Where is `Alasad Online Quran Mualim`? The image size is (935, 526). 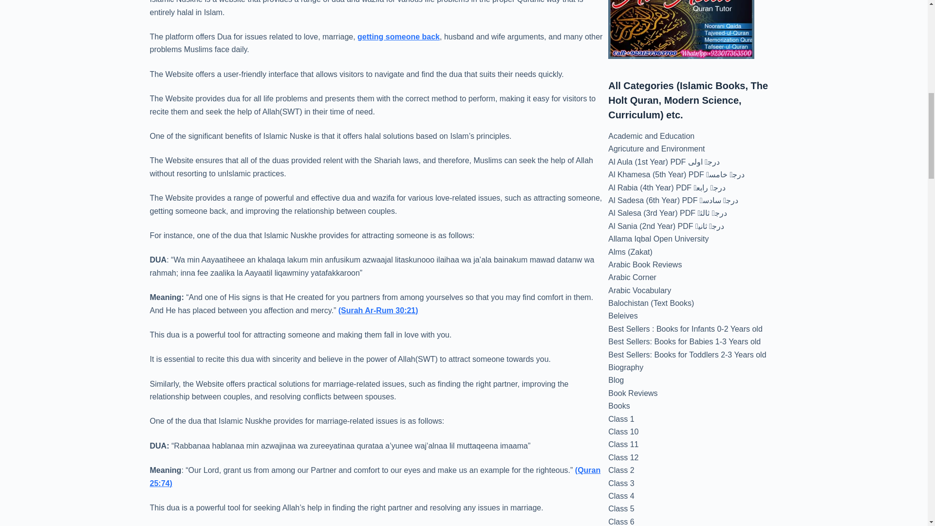 Alasad Online Quran Mualim is located at coordinates (681, 29).